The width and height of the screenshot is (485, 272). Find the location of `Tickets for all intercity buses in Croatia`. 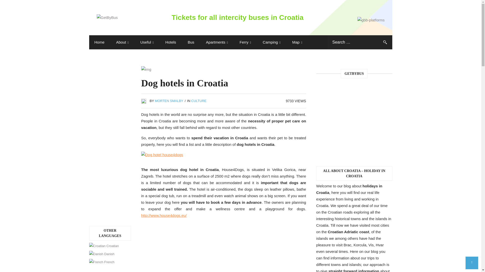

Tickets for all intercity buses in Croatia is located at coordinates (240, 18).